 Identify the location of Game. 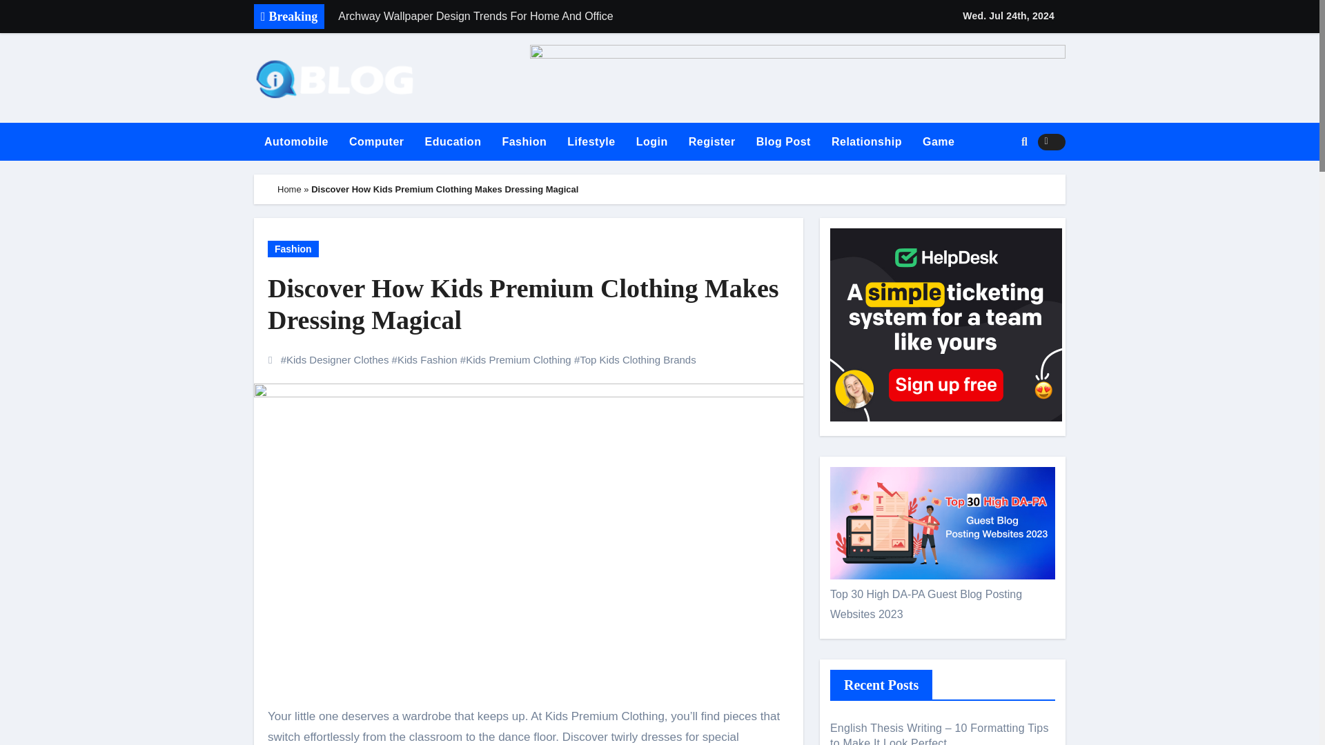
(939, 142).